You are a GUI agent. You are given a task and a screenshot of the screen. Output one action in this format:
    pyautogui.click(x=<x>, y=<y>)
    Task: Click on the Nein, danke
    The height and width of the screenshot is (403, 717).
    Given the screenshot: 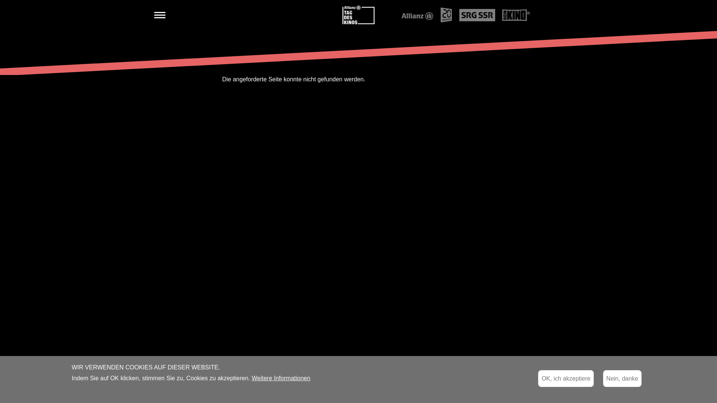 What is the action you would take?
    pyautogui.click(x=622, y=378)
    